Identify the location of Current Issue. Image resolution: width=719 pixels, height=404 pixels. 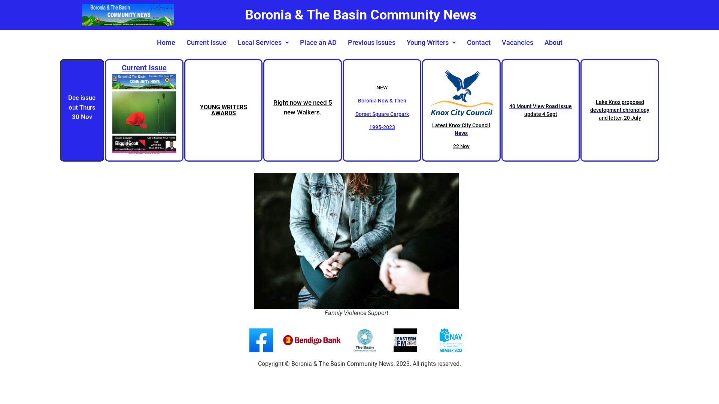
(206, 43).